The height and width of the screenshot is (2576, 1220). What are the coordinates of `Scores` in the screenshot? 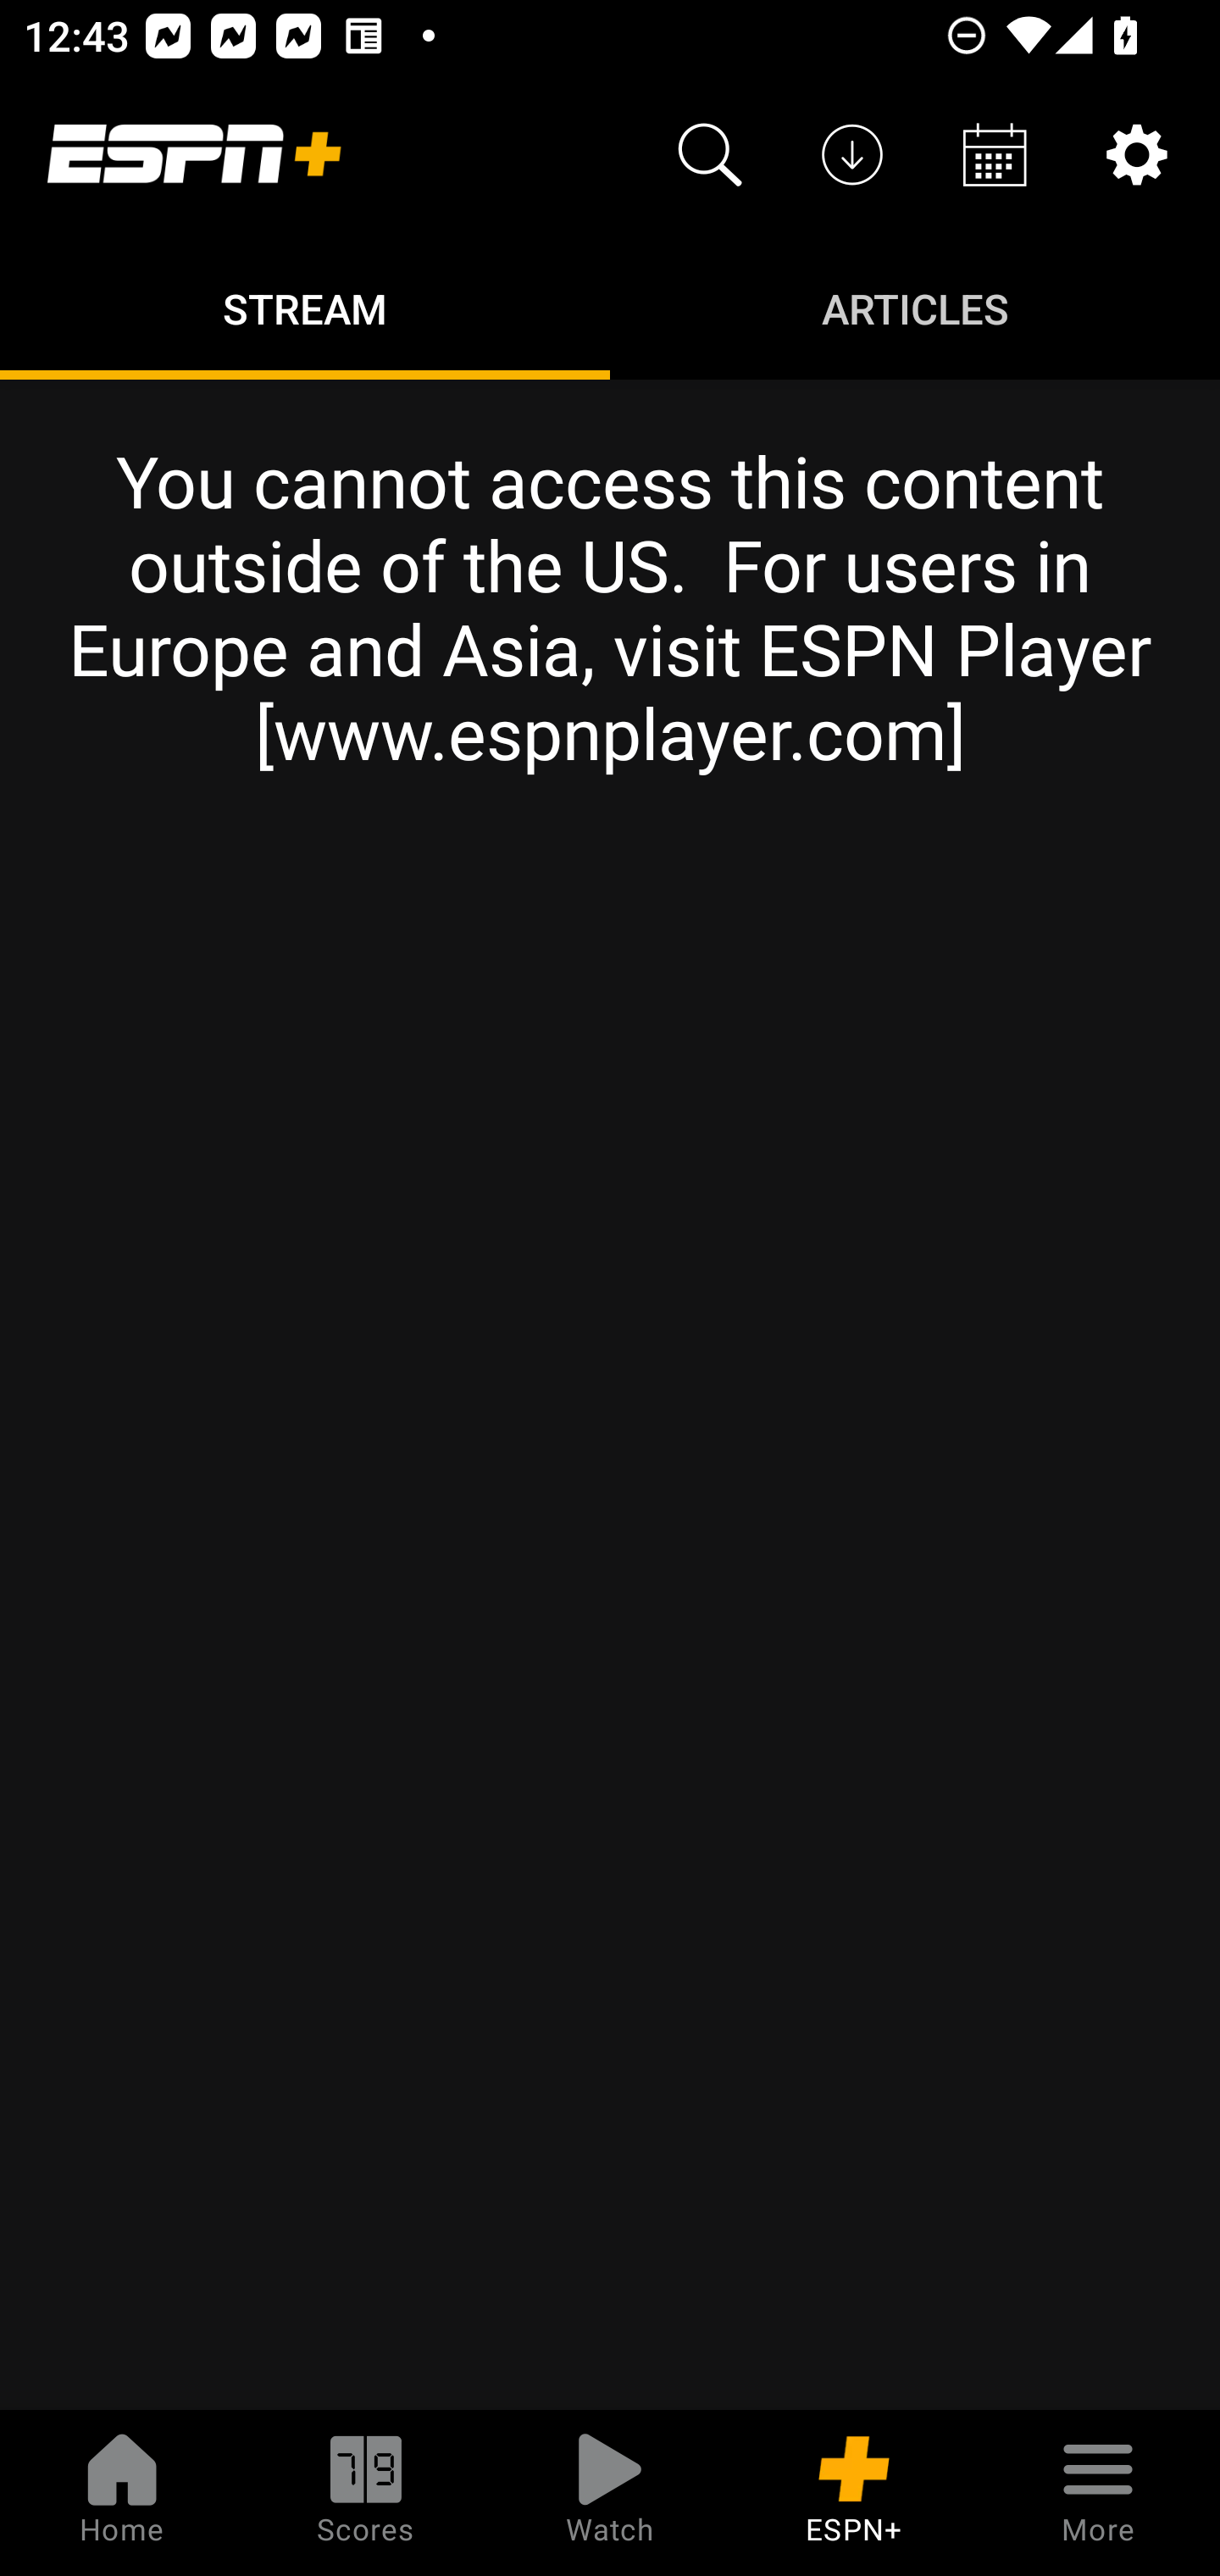 It's located at (366, 2493).